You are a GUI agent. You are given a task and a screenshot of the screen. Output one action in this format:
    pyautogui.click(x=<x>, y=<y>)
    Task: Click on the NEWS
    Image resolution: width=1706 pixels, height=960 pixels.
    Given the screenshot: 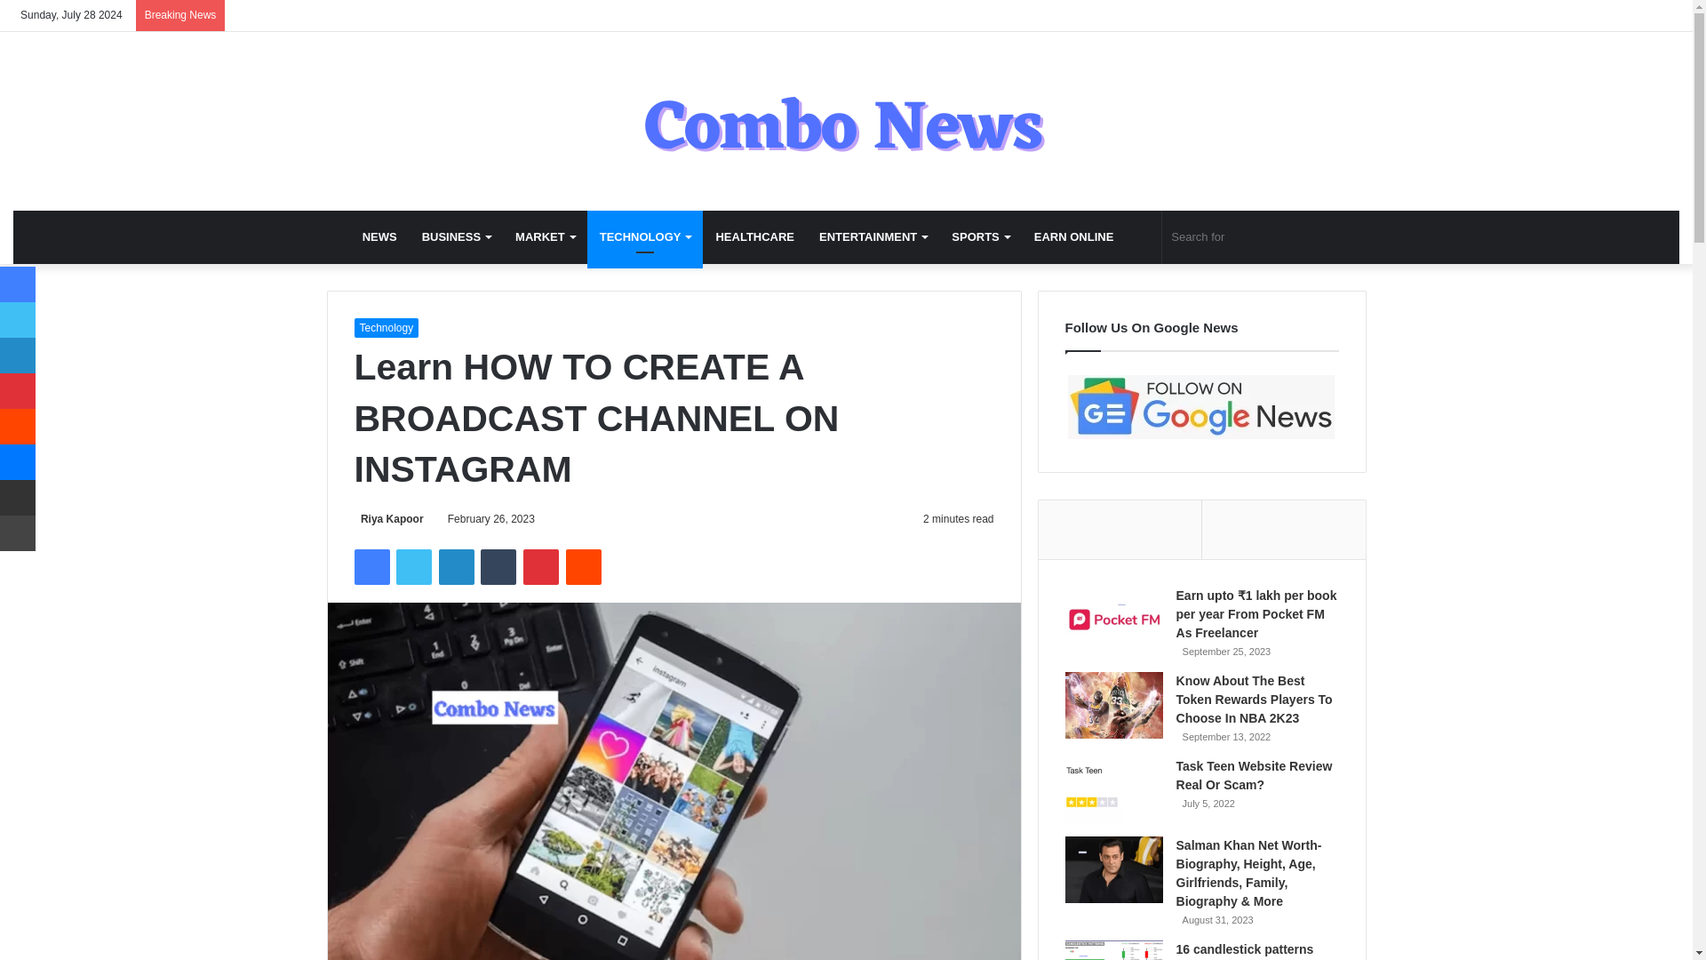 What is the action you would take?
    pyautogui.click(x=379, y=236)
    